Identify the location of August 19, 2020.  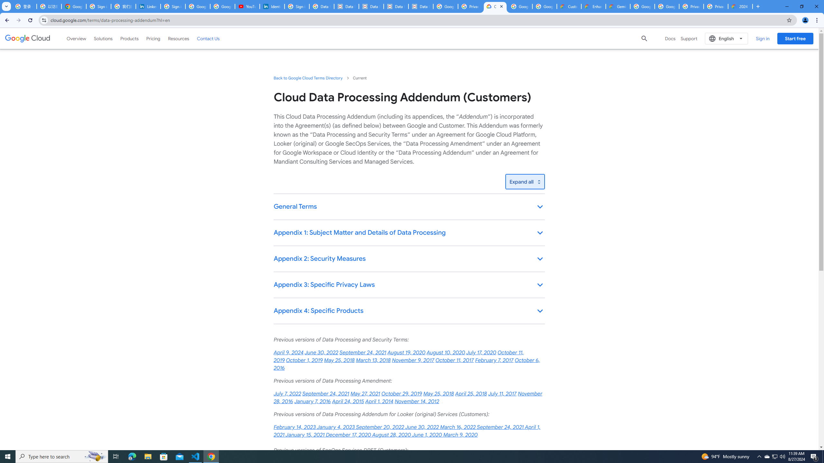
(406, 353).